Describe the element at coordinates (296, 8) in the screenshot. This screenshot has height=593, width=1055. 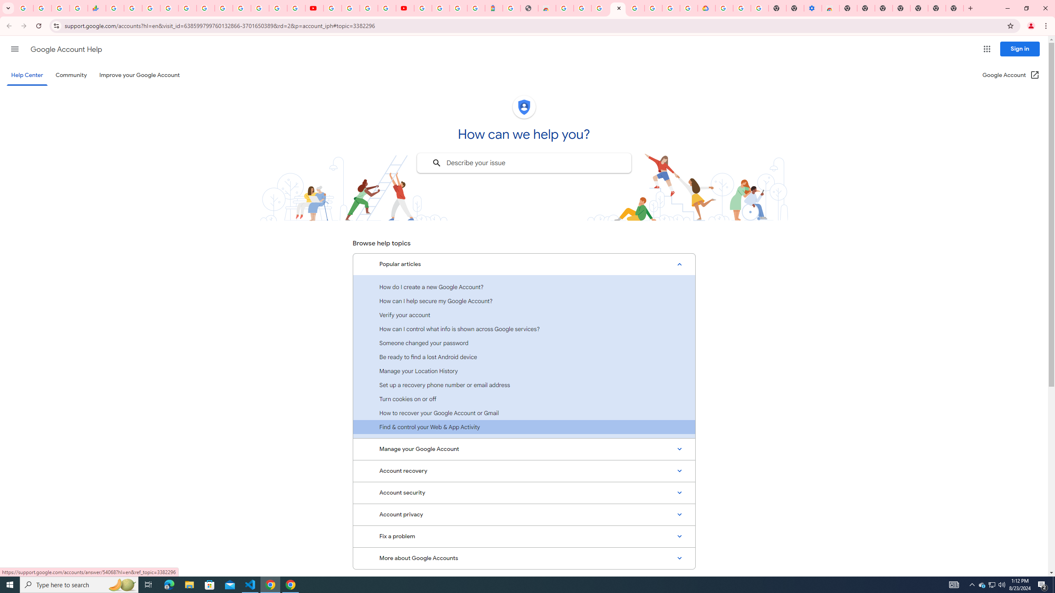
I see `Privacy Checkup` at that location.